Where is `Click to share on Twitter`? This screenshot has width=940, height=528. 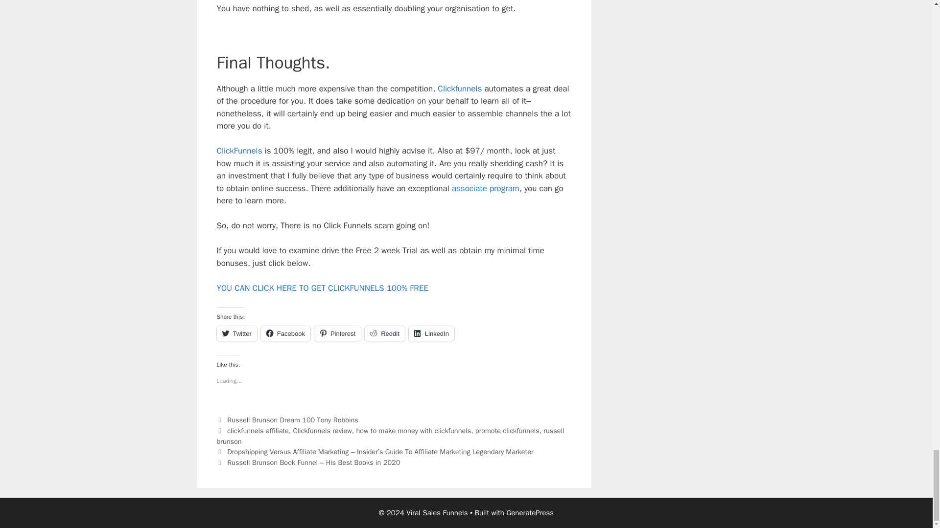 Click to share on Twitter is located at coordinates (236, 333).